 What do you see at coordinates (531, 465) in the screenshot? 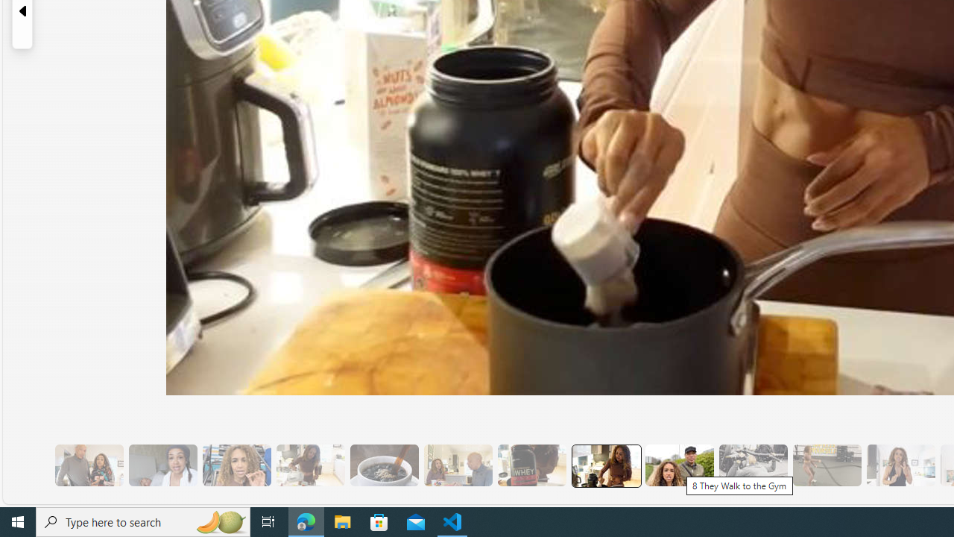
I see `6 Since Eating More Protein Her Training Has Improved` at bounding box center [531, 465].